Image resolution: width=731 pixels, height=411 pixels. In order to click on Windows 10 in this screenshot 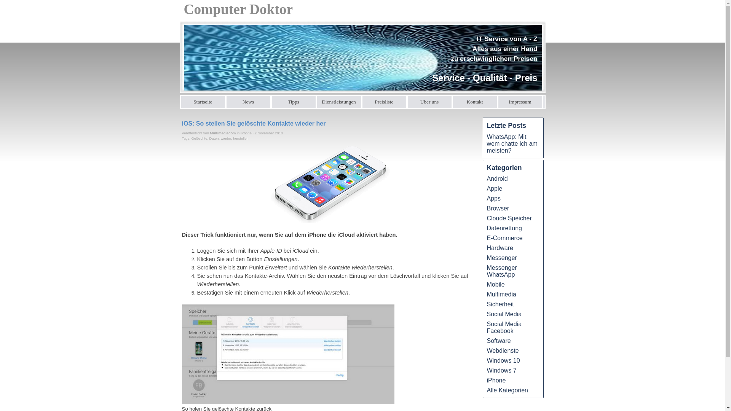, I will do `click(503, 361)`.